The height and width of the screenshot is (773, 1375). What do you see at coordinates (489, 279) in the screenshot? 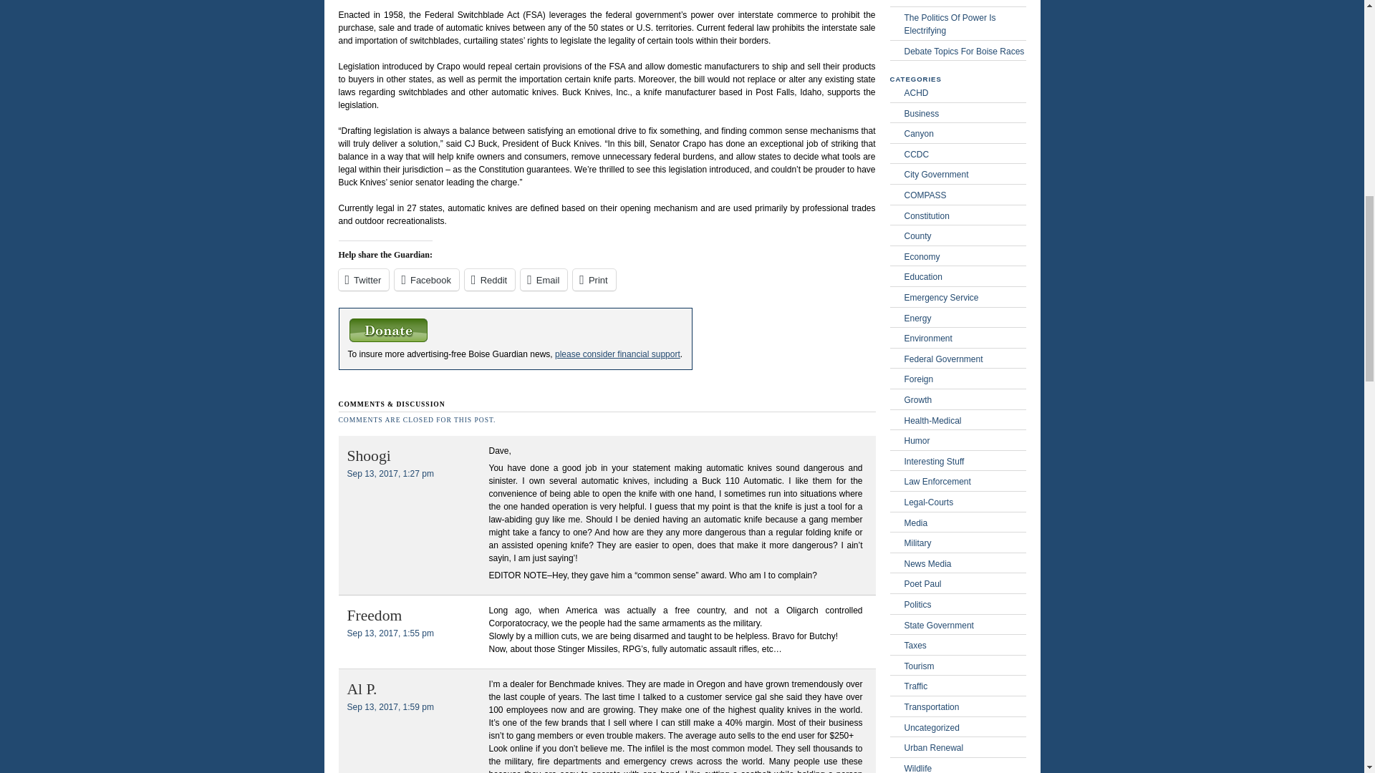
I see `Reddit` at bounding box center [489, 279].